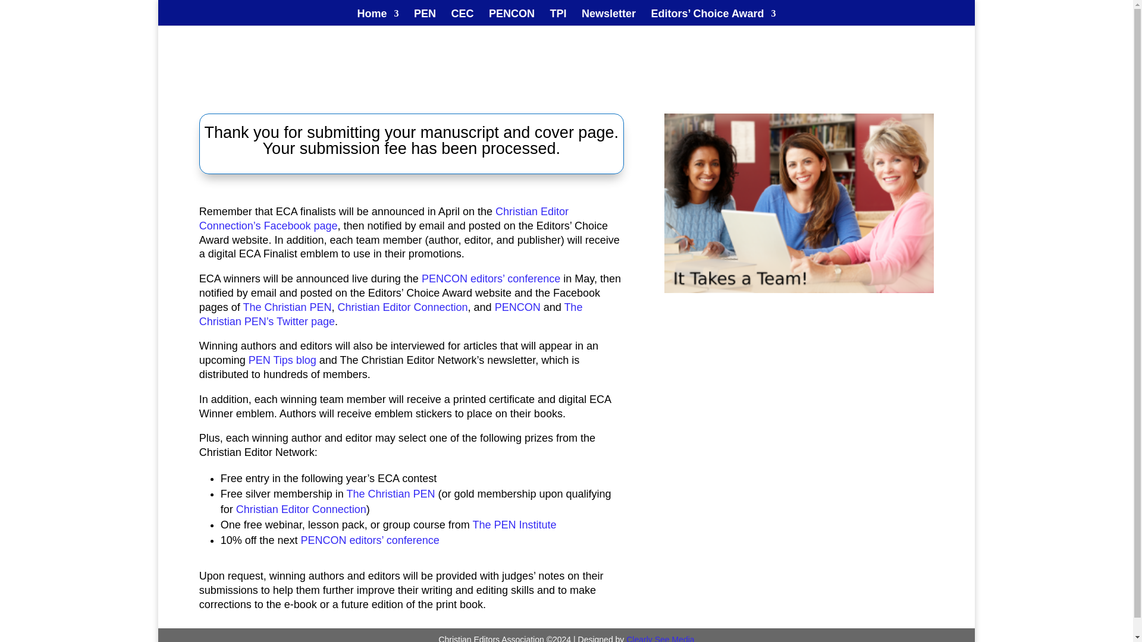 This screenshot has height=642, width=1142. I want to click on PENCON, so click(517, 307).